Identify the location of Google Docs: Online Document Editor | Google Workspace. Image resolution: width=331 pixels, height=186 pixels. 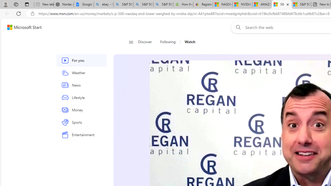
(84, 5).